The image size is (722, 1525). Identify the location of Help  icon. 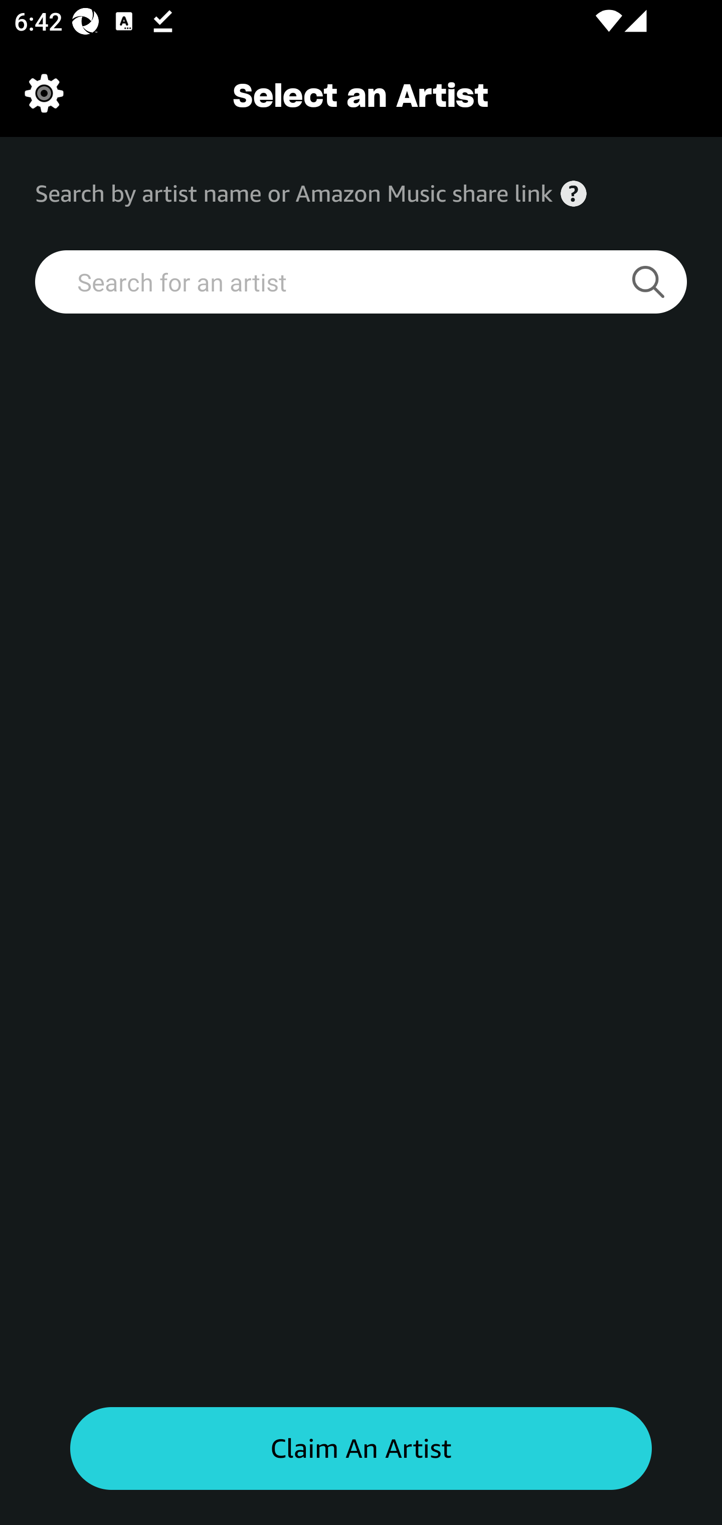
(574, 194).